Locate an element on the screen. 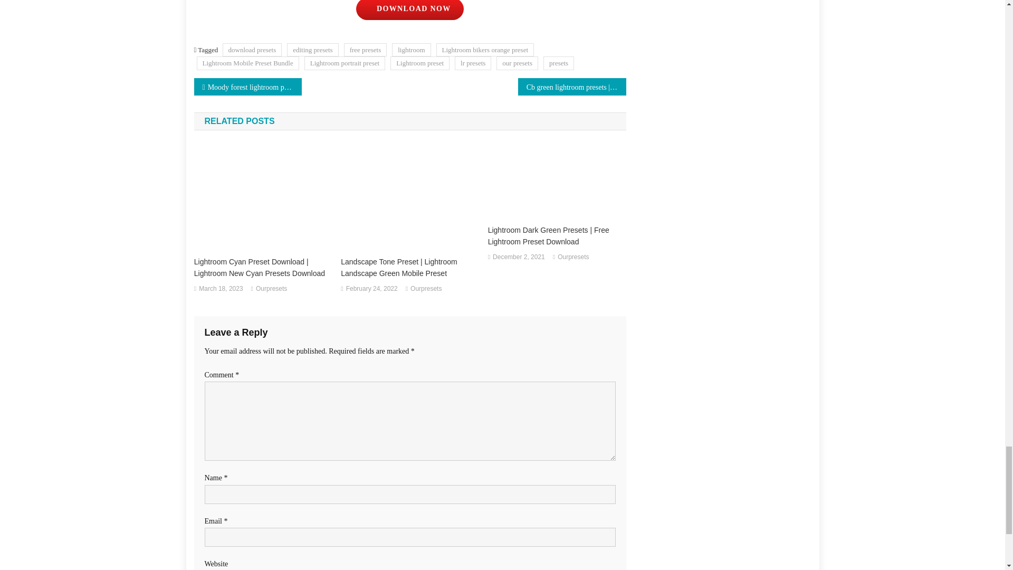  lightroom is located at coordinates (412, 50).